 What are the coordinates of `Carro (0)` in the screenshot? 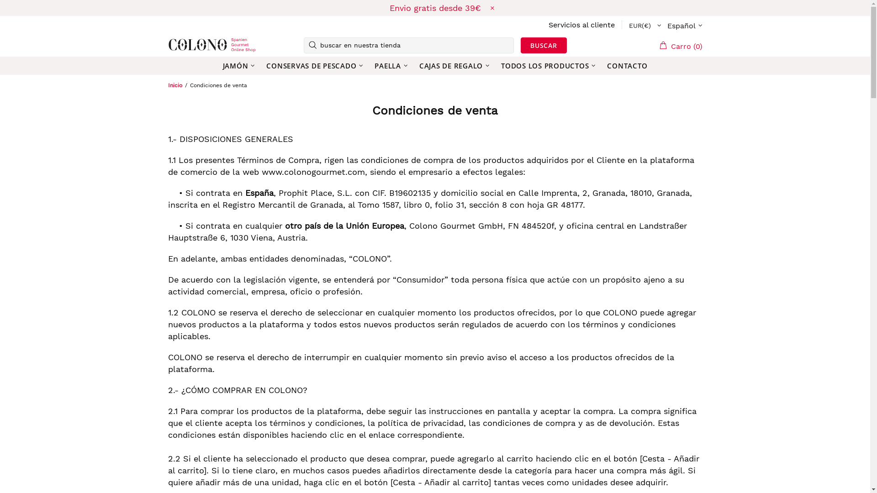 It's located at (681, 45).